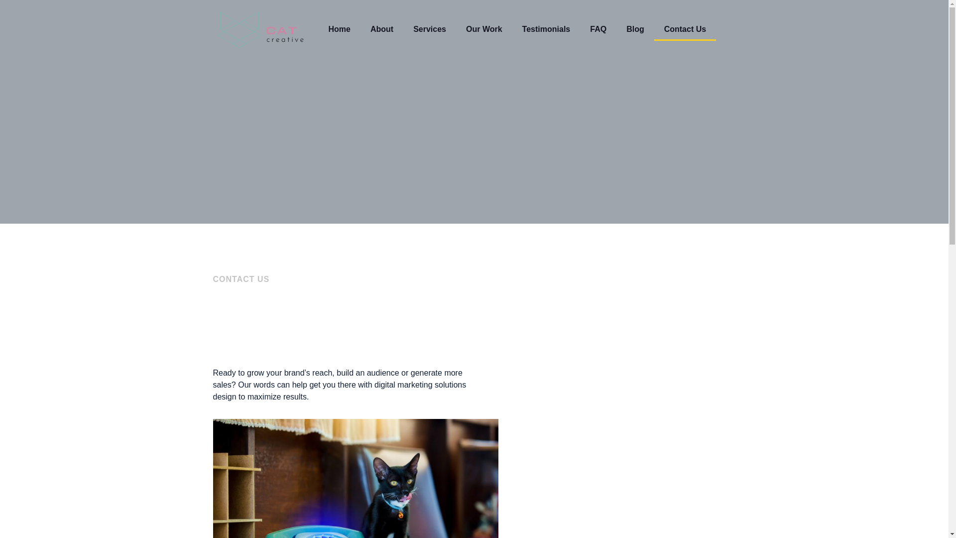 Image resolution: width=956 pixels, height=538 pixels. I want to click on Services, so click(429, 29).